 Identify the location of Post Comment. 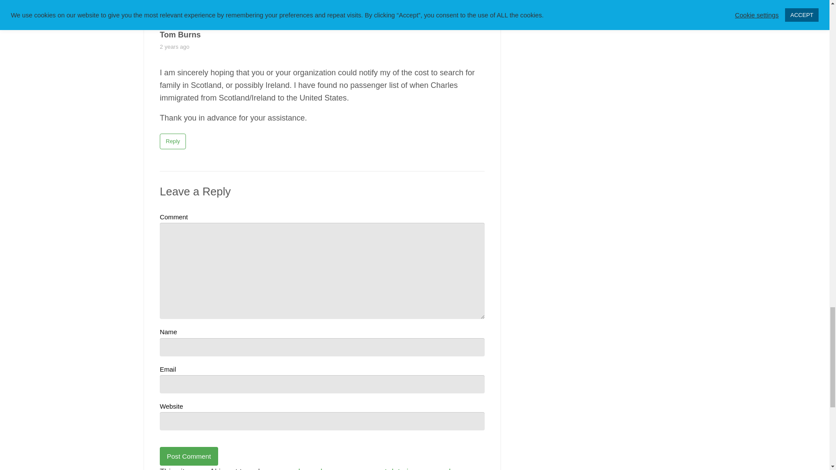
(189, 456).